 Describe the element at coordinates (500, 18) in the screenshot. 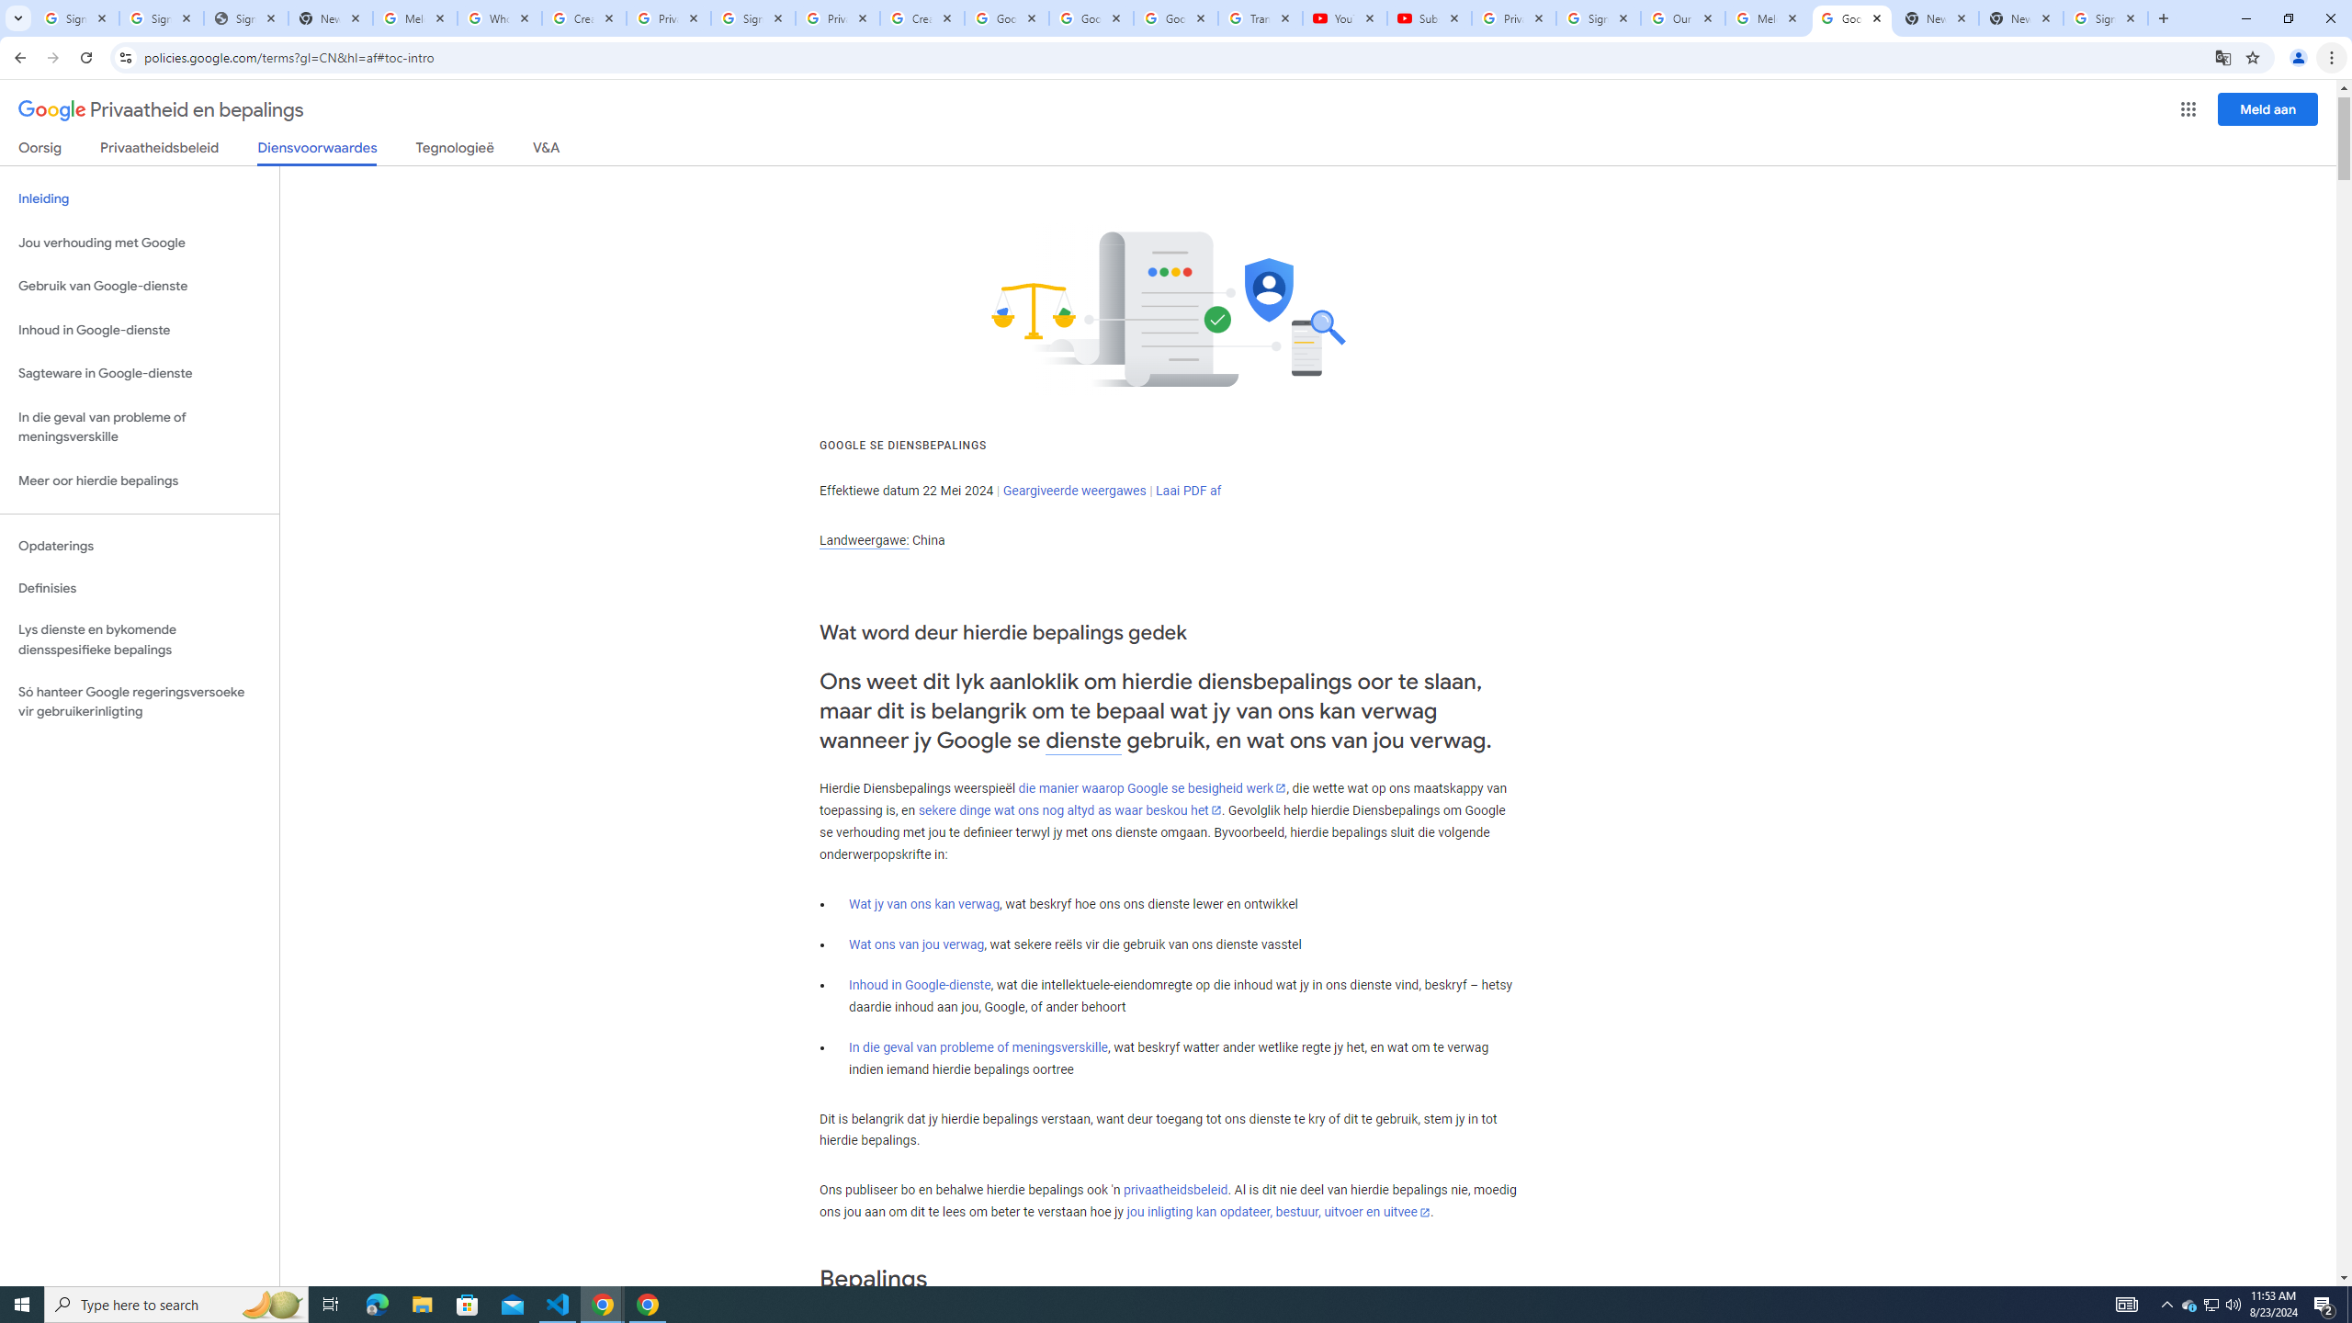

I see `Who is my administrator? - Google Account Help` at that location.